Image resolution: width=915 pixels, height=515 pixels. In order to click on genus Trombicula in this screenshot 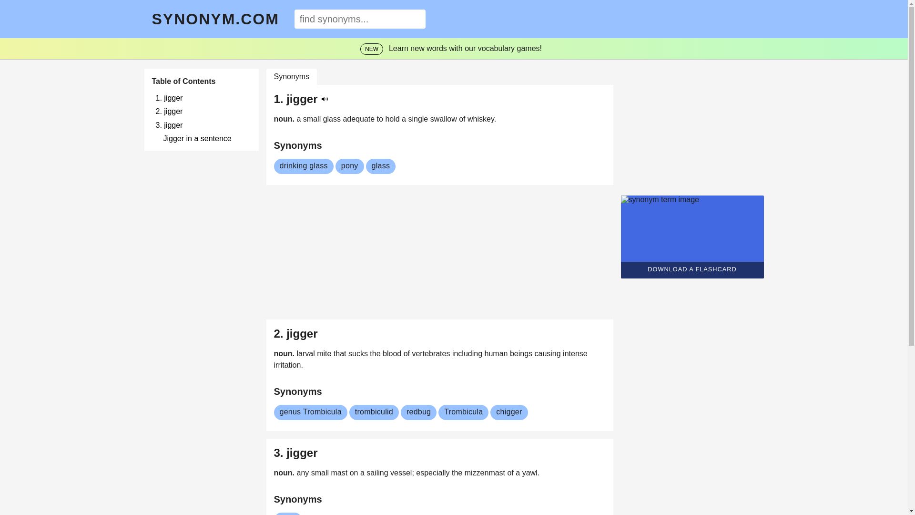, I will do `click(310, 412)`.